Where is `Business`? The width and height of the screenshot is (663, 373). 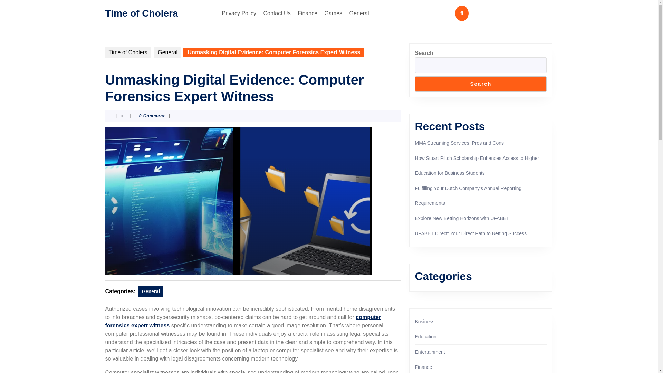 Business is located at coordinates (425, 321).